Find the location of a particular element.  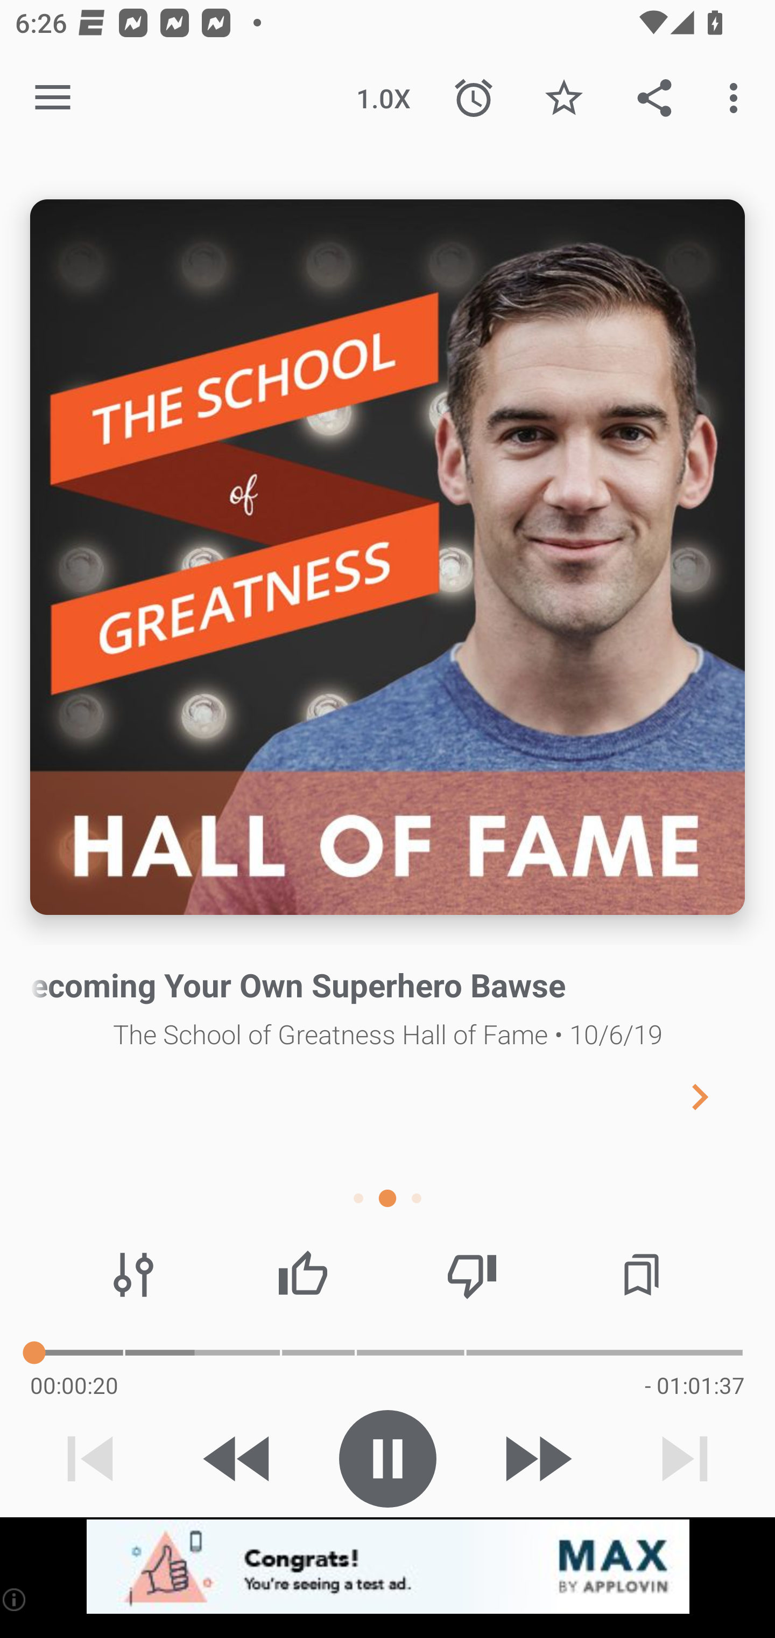

Next track is located at coordinates (685, 1459).